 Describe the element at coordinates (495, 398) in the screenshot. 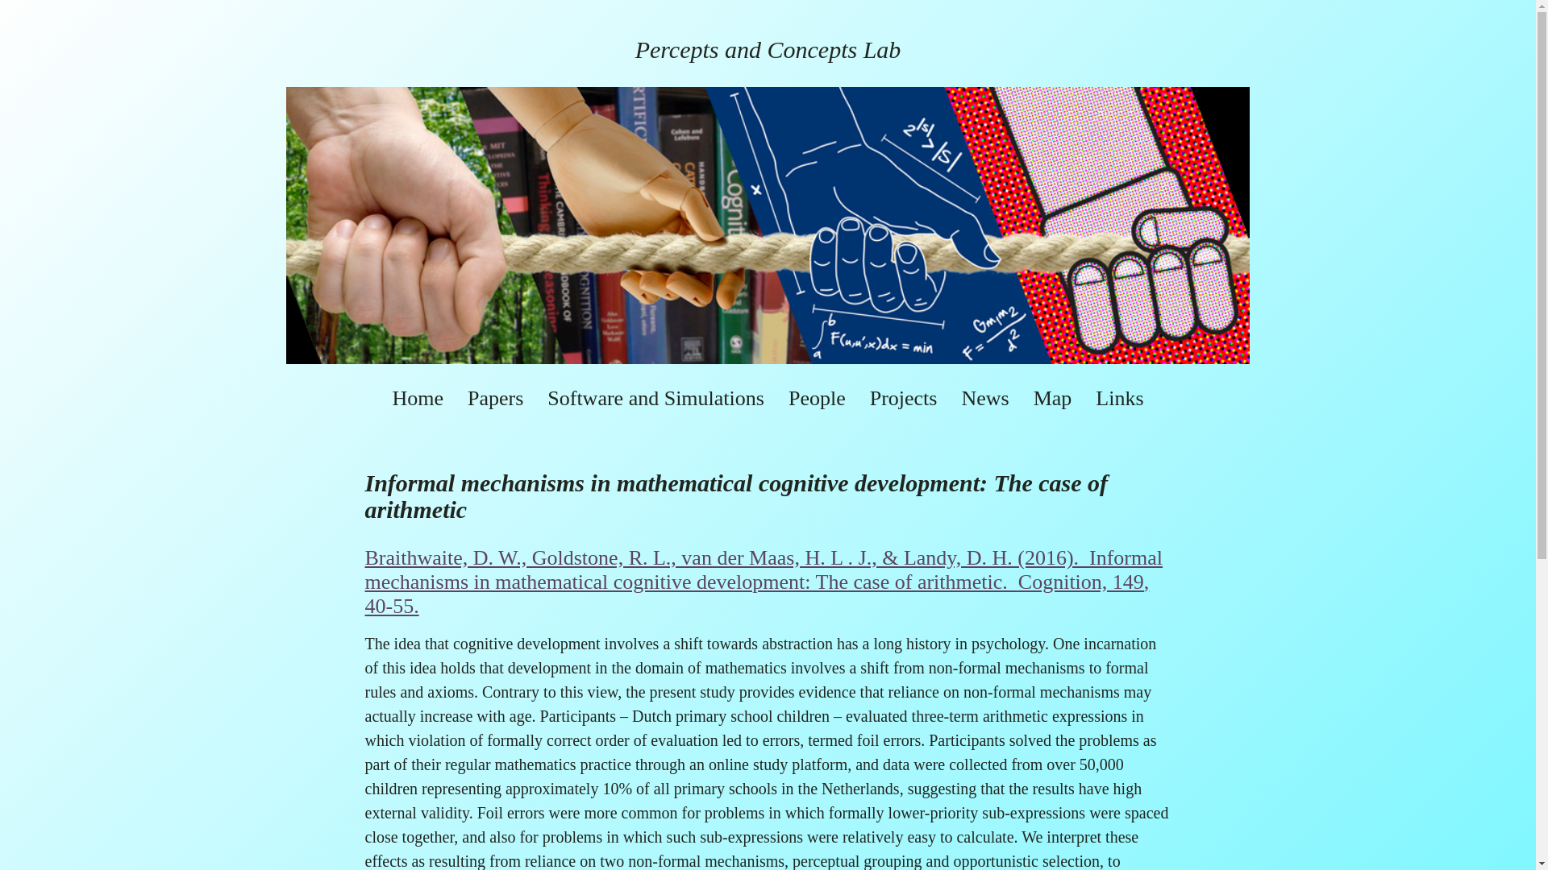

I see `Papers` at that location.